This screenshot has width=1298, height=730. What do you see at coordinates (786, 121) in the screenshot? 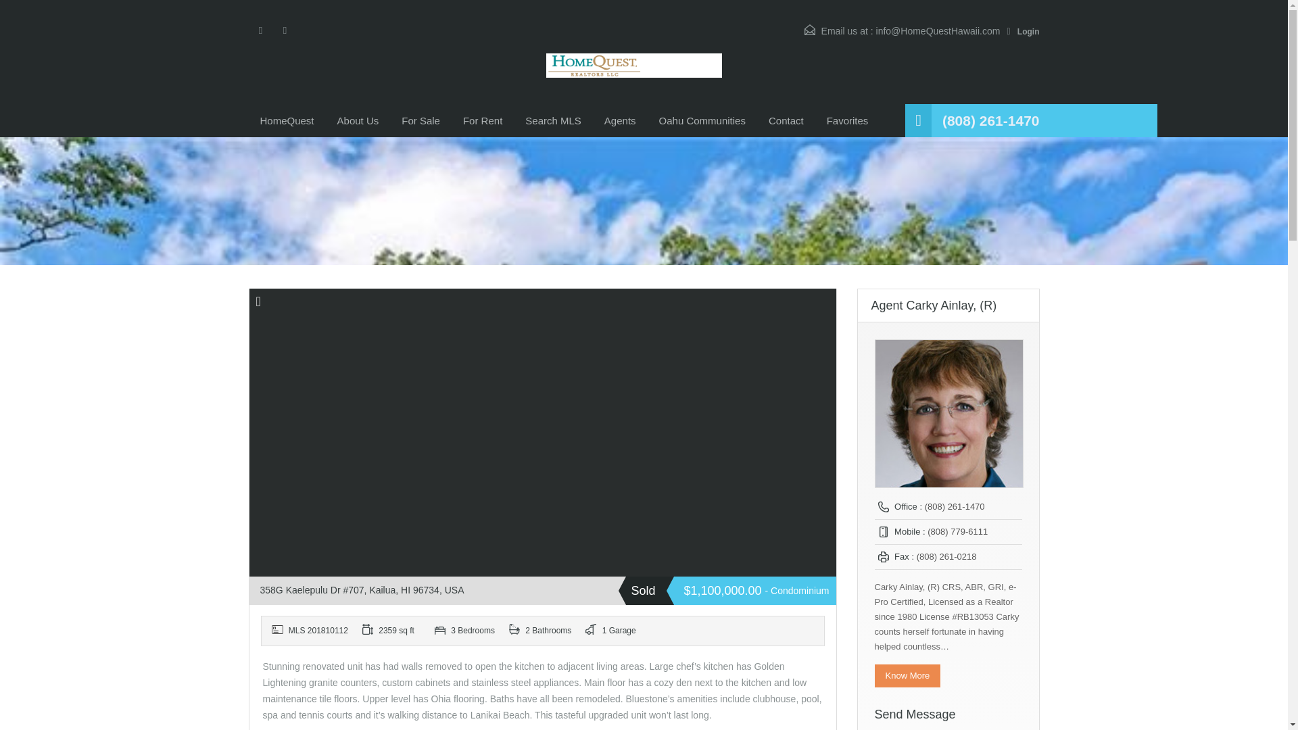
I see `Contact` at bounding box center [786, 121].